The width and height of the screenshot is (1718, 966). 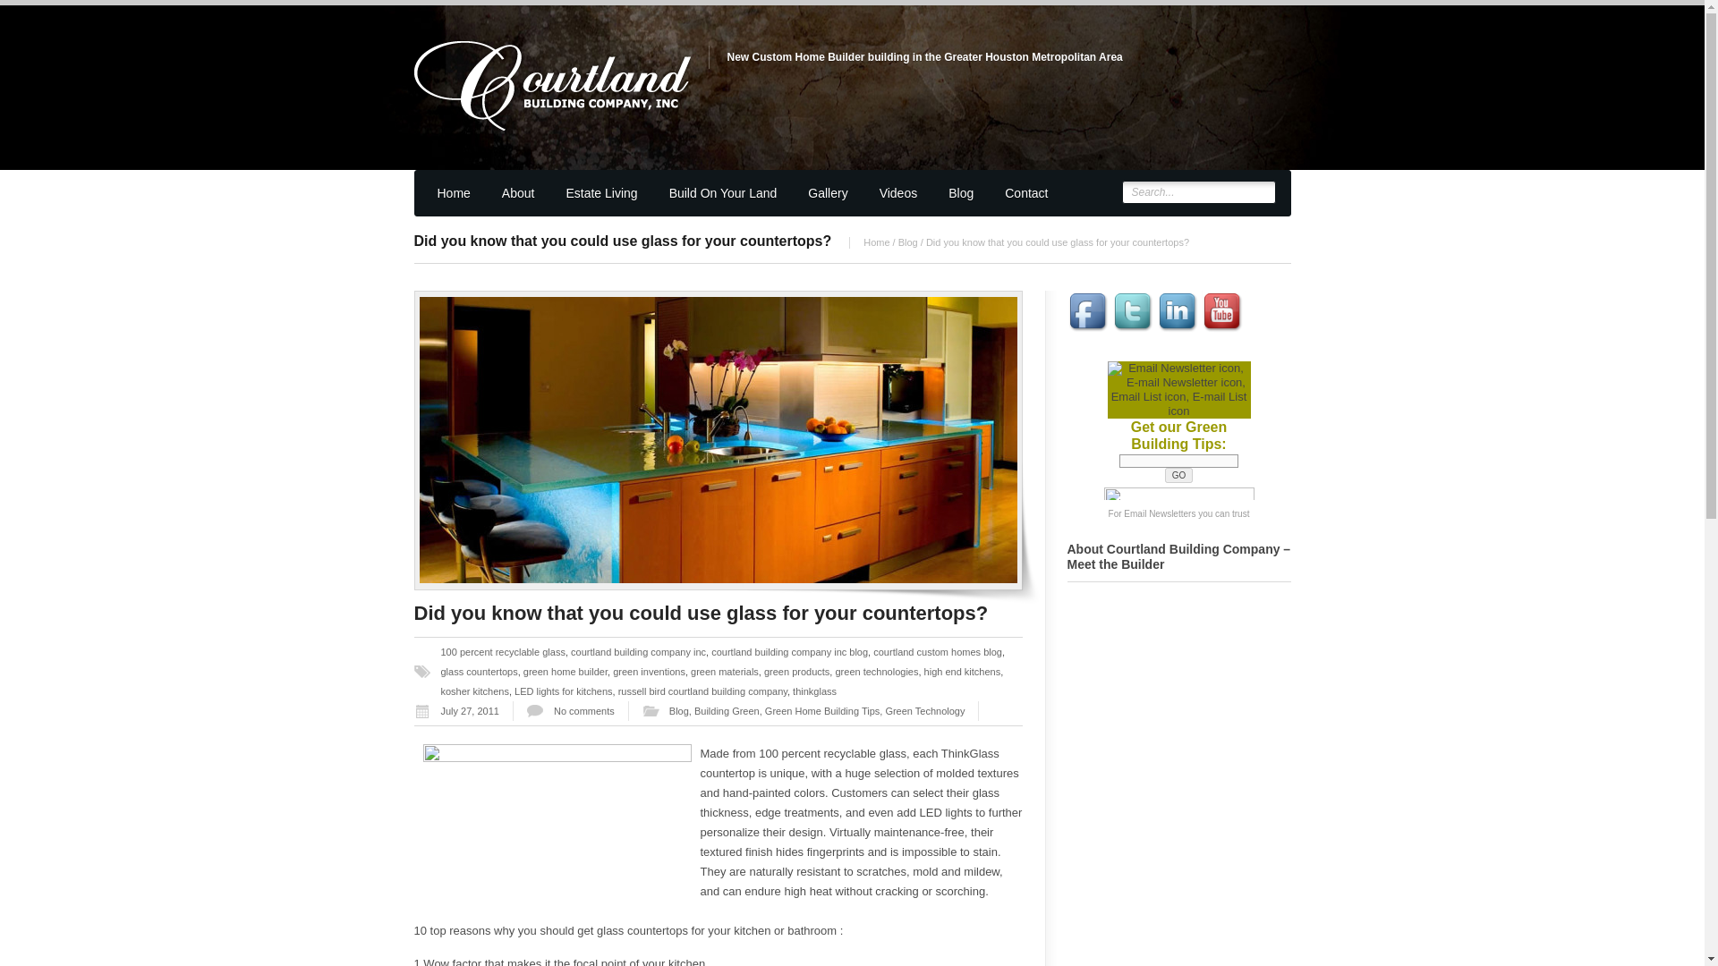 I want to click on Building Green, so click(x=727, y=711).